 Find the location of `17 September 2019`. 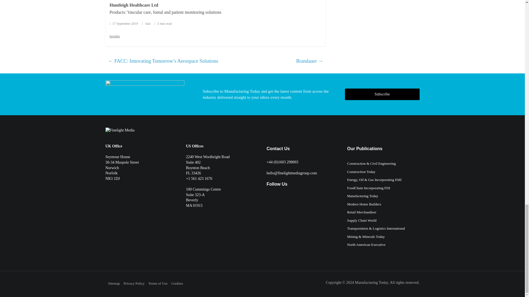

17 September 2019 is located at coordinates (124, 23).